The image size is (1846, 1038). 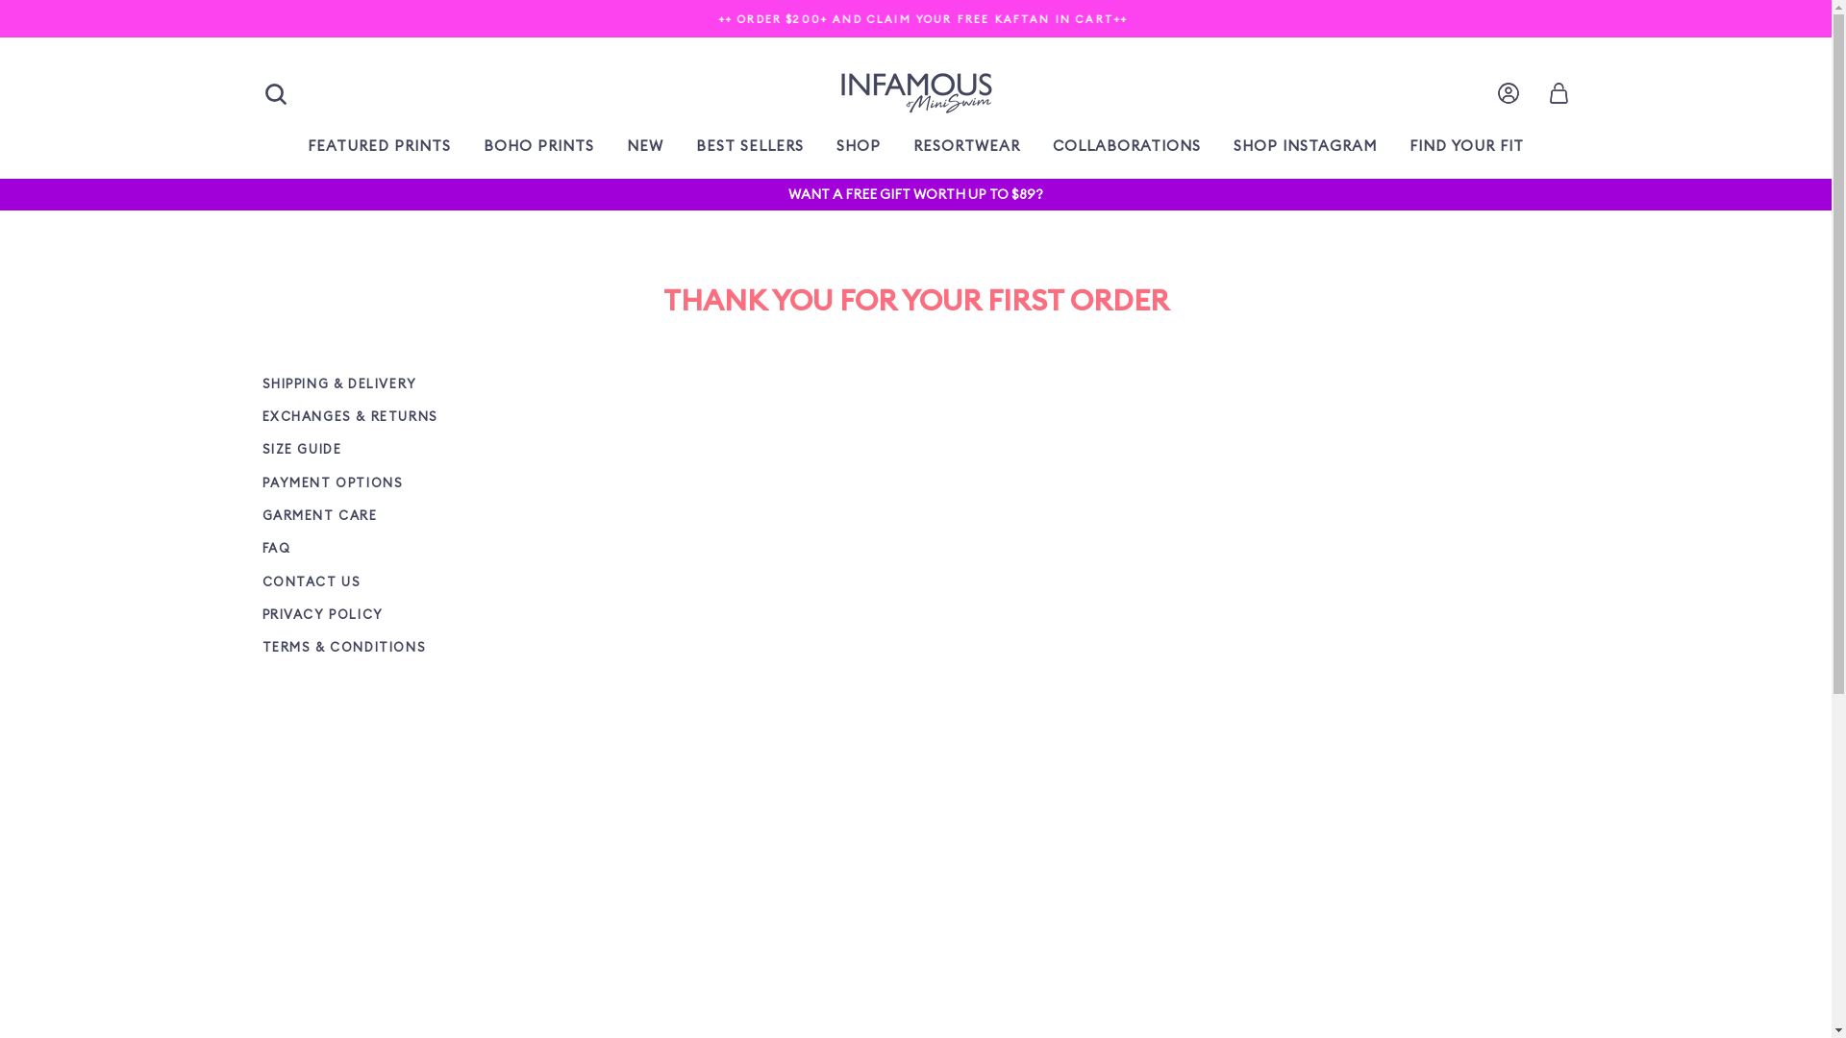 What do you see at coordinates (417, 550) in the screenshot?
I see `FAQ` at bounding box center [417, 550].